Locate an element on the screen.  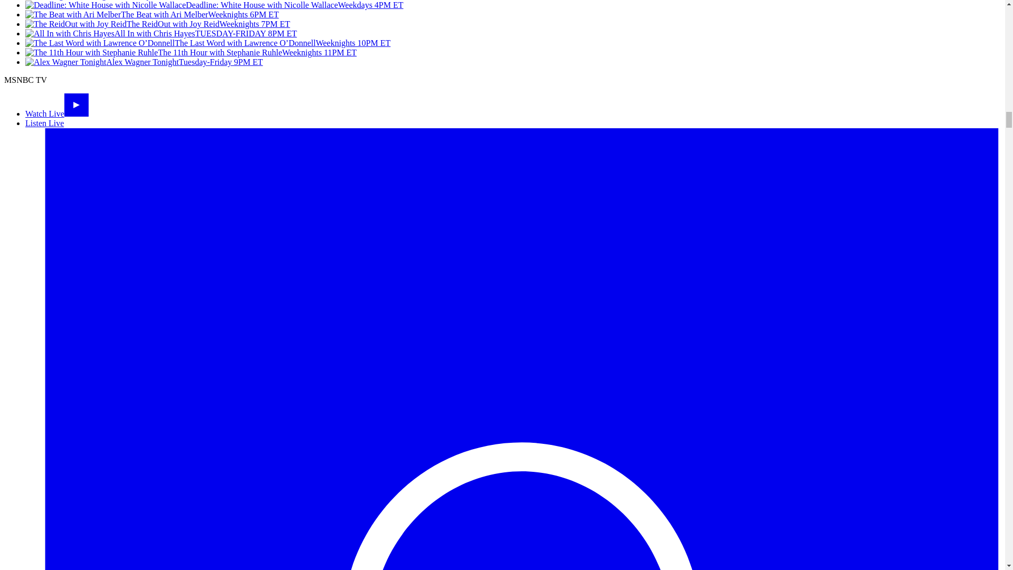
Watch Live is located at coordinates (57, 113).